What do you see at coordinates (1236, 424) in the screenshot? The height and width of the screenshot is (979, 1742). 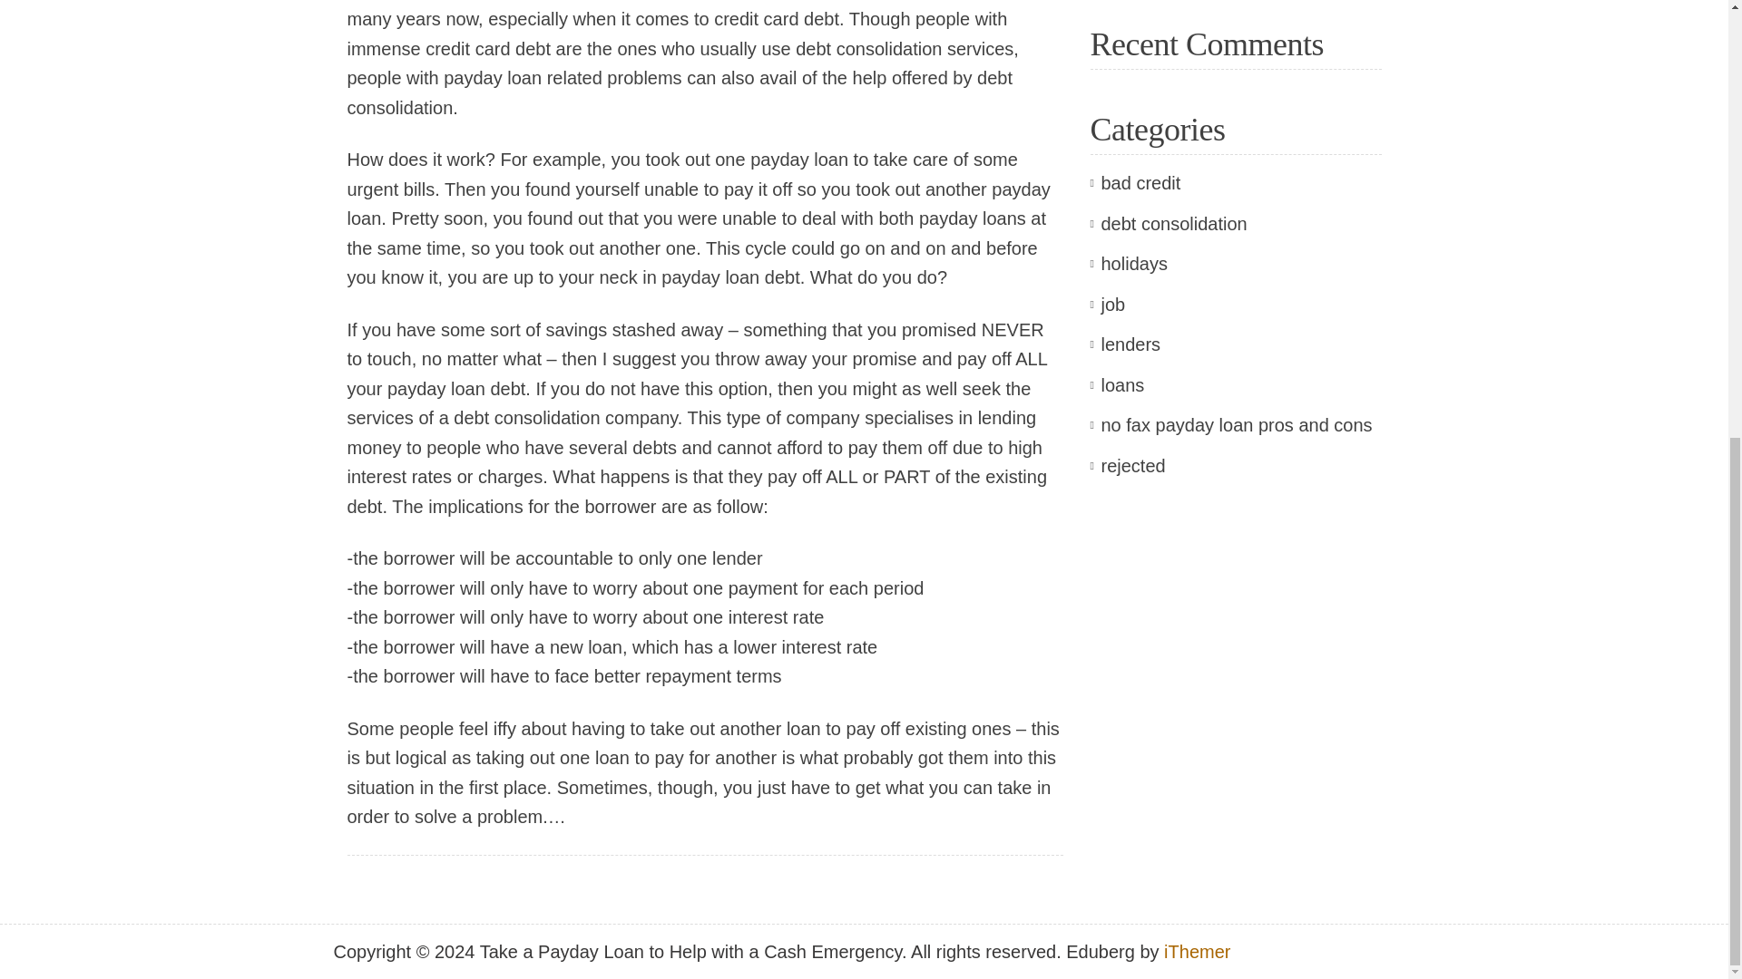 I see `no fax payday loan pros and cons` at bounding box center [1236, 424].